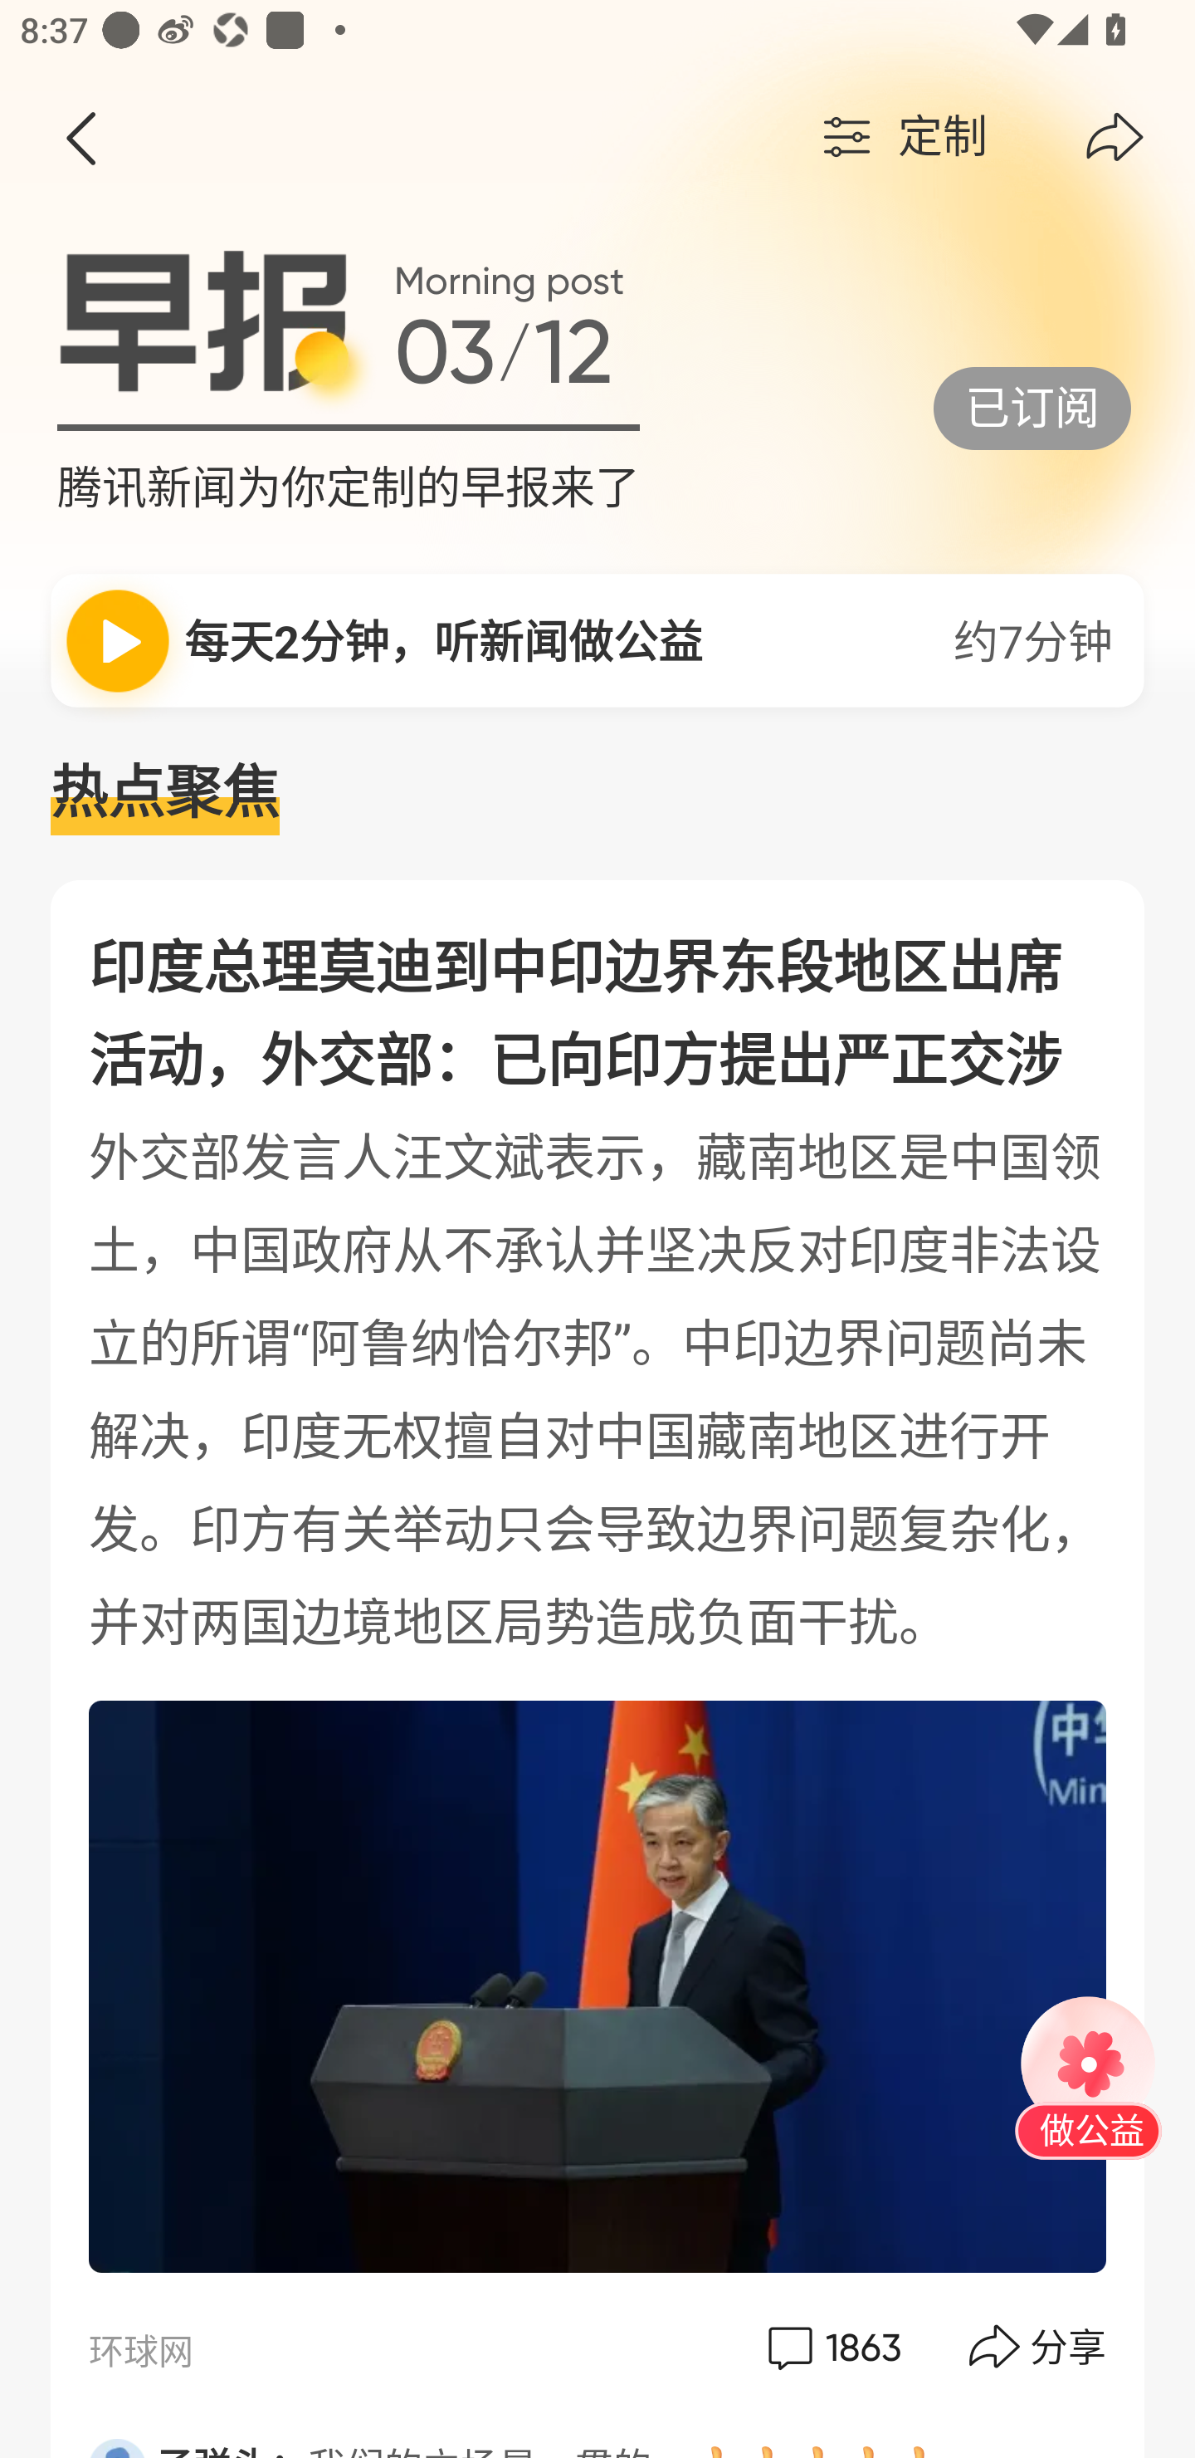 This screenshot has height=2458, width=1195. What do you see at coordinates (1032, 408) in the screenshot?
I see `已订阅` at bounding box center [1032, 408].